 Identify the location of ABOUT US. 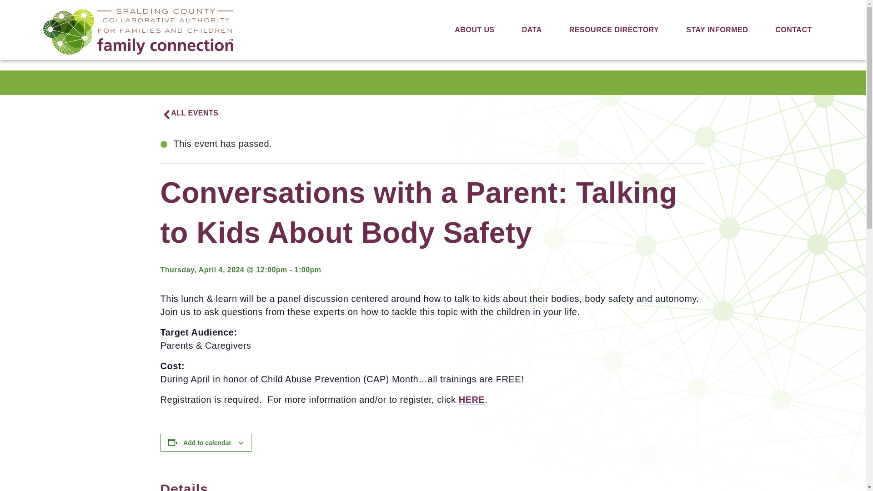
(474, 30).